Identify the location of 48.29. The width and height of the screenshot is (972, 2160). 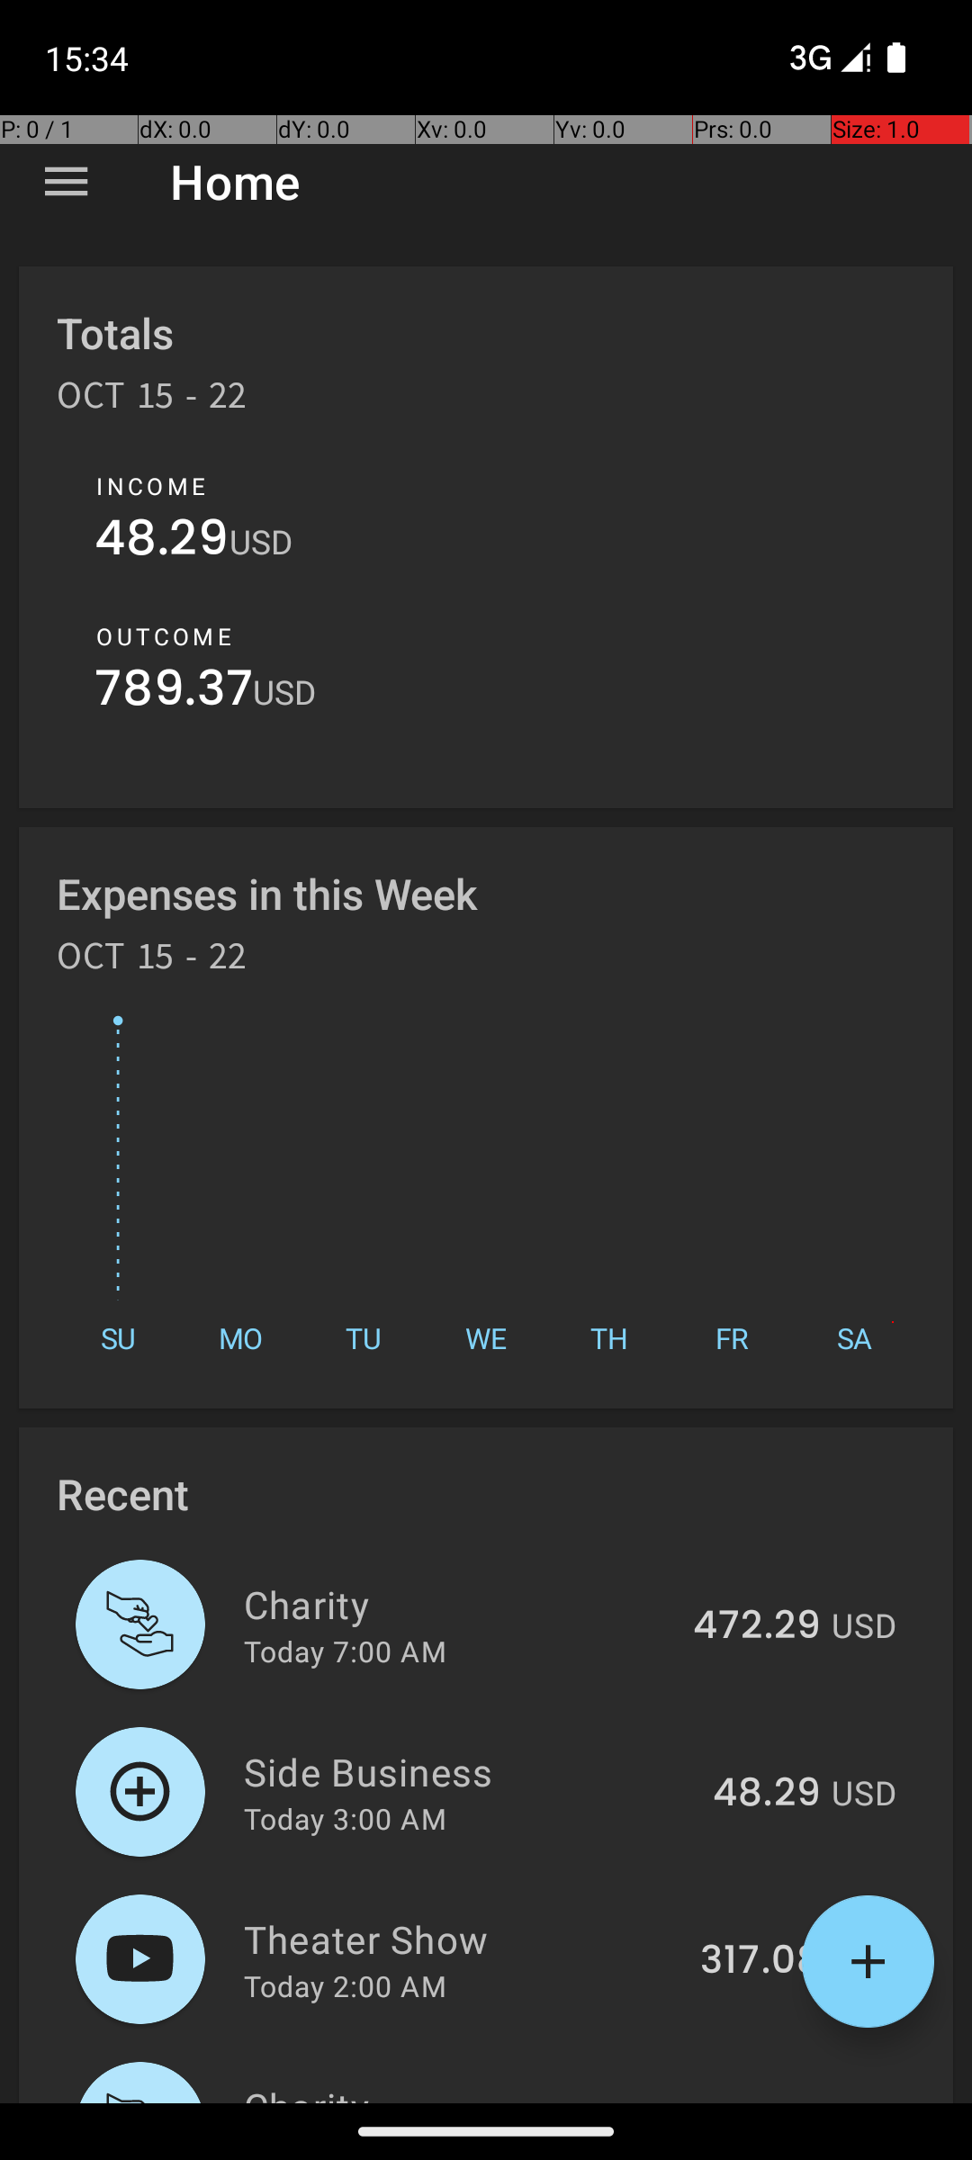
(162, 542).